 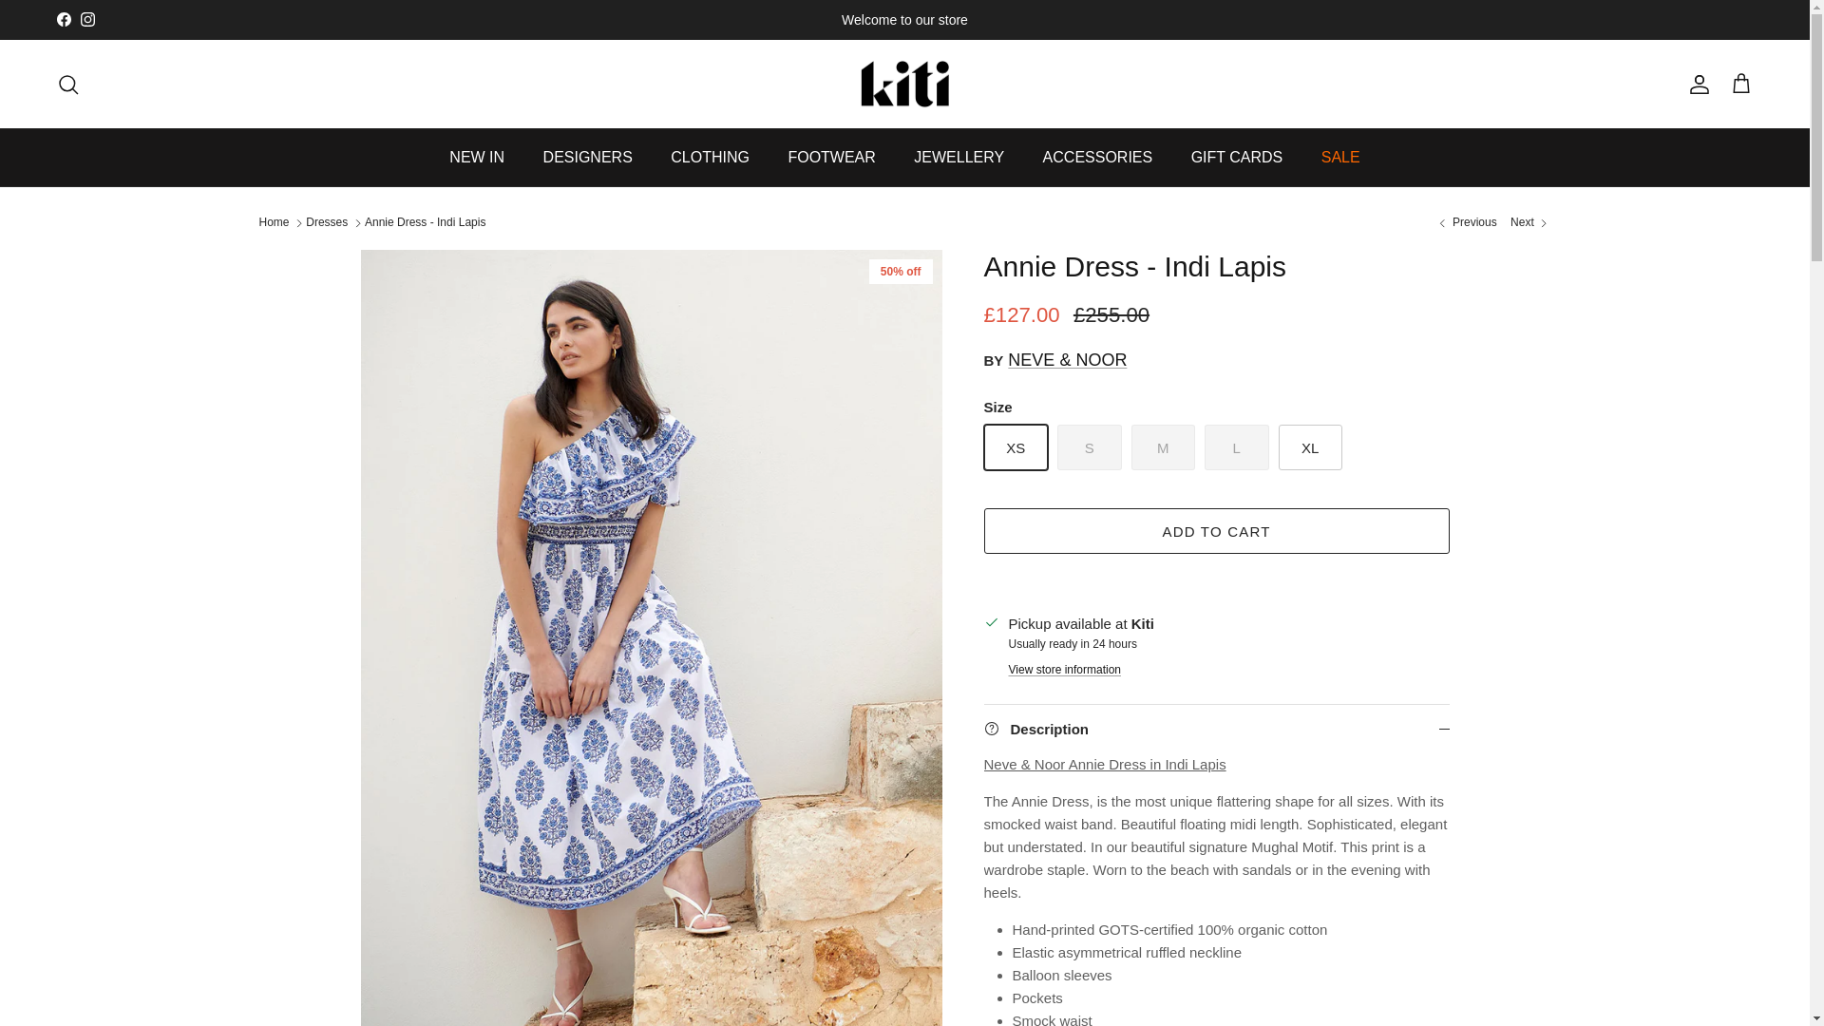 I want to click on Account, so click(x=1695, y=84).